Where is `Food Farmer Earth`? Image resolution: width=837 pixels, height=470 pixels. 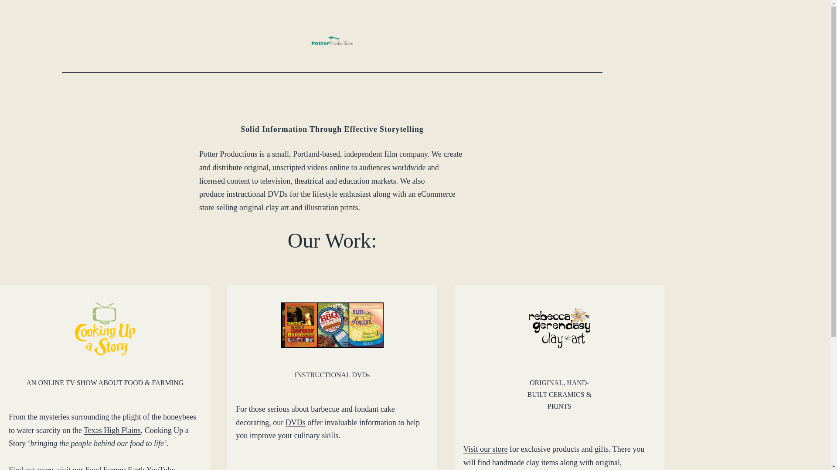 Food Farmer Earth is located at coordinates (115, 468).